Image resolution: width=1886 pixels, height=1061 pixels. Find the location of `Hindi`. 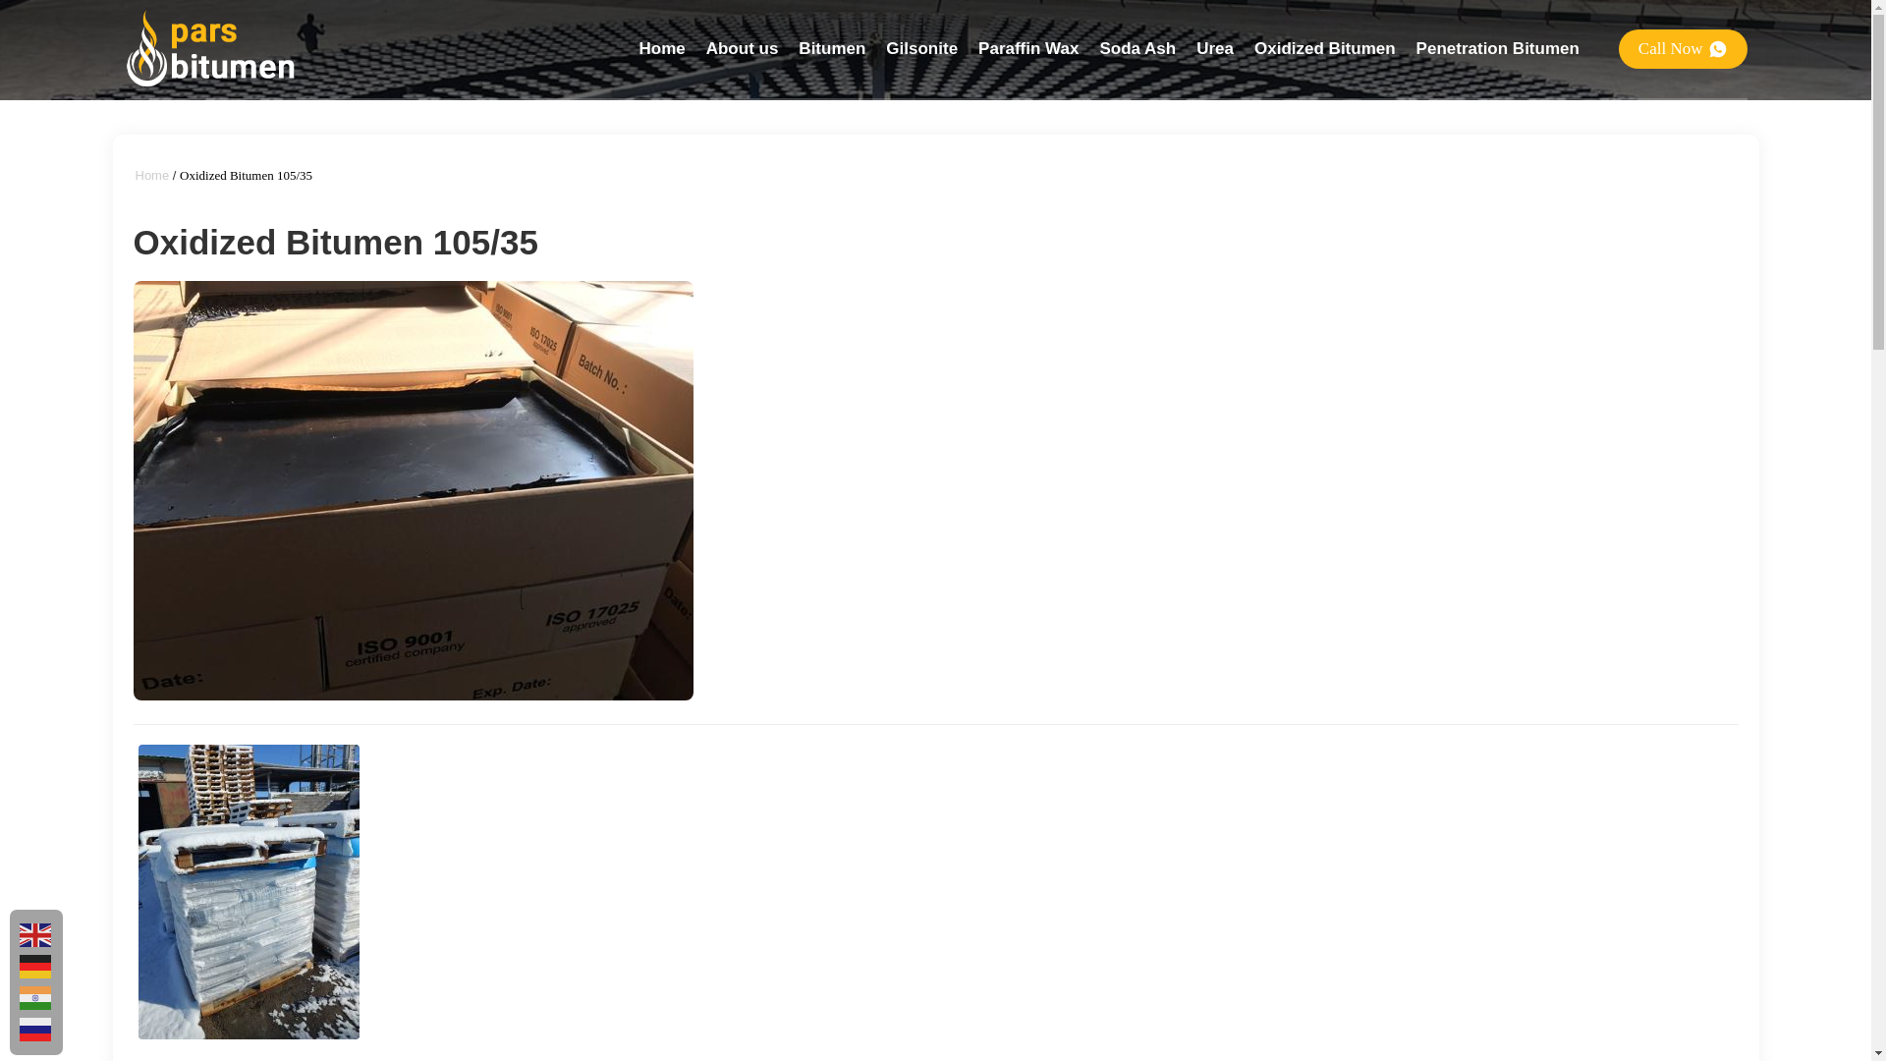

Hindi is located at coordinates (35, 998).